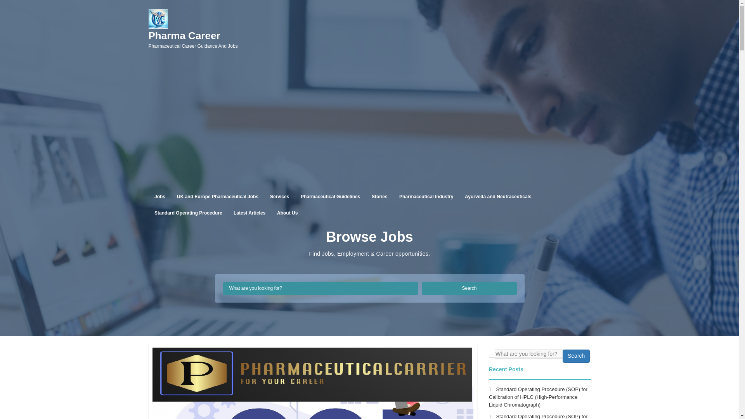 The width and height of the screenshot is (745, 419). Describe the element at coordinates (193, 40) in the screenshot. I see `Ayurveda and Neutraceuticals` at that location.